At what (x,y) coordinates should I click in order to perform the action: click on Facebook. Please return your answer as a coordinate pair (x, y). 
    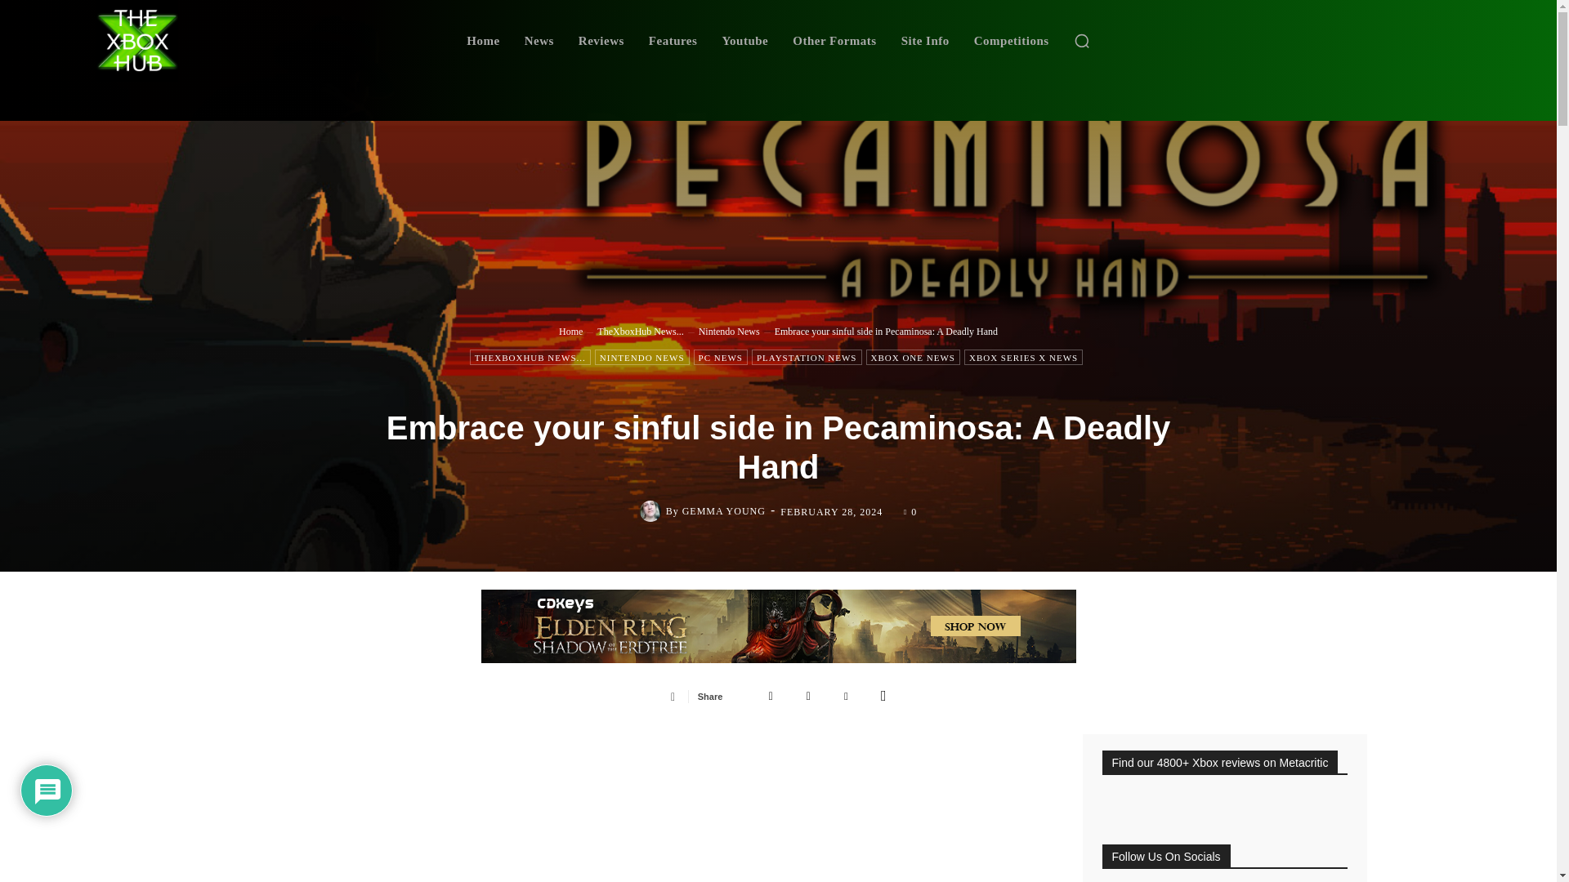
    Looking at the image, I should click on (771, 695).